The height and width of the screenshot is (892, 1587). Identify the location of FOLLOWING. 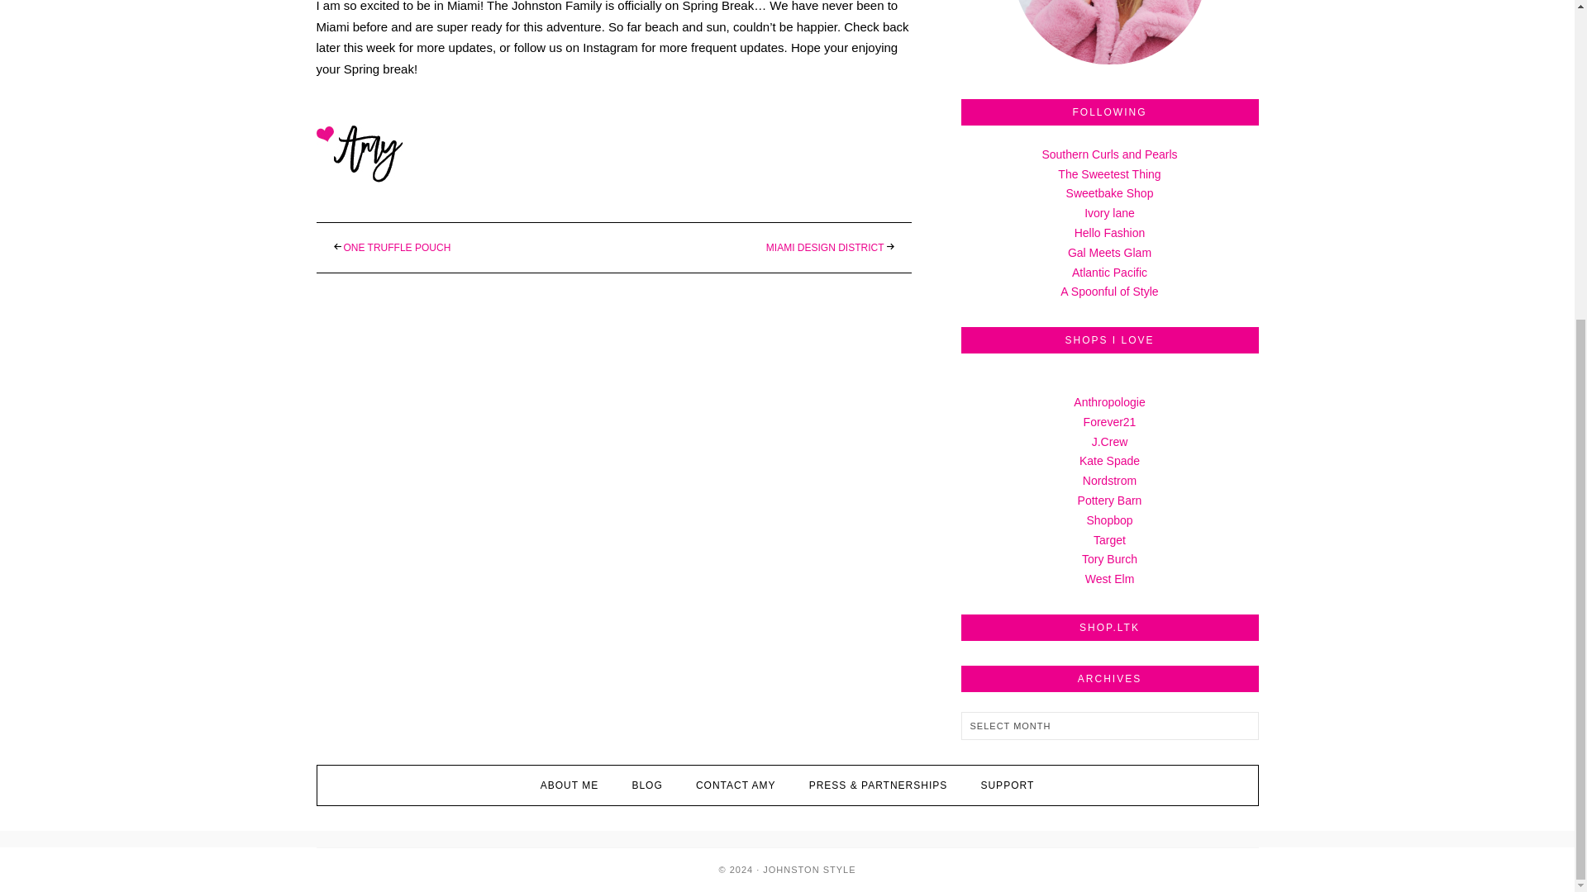
(1109, 112).